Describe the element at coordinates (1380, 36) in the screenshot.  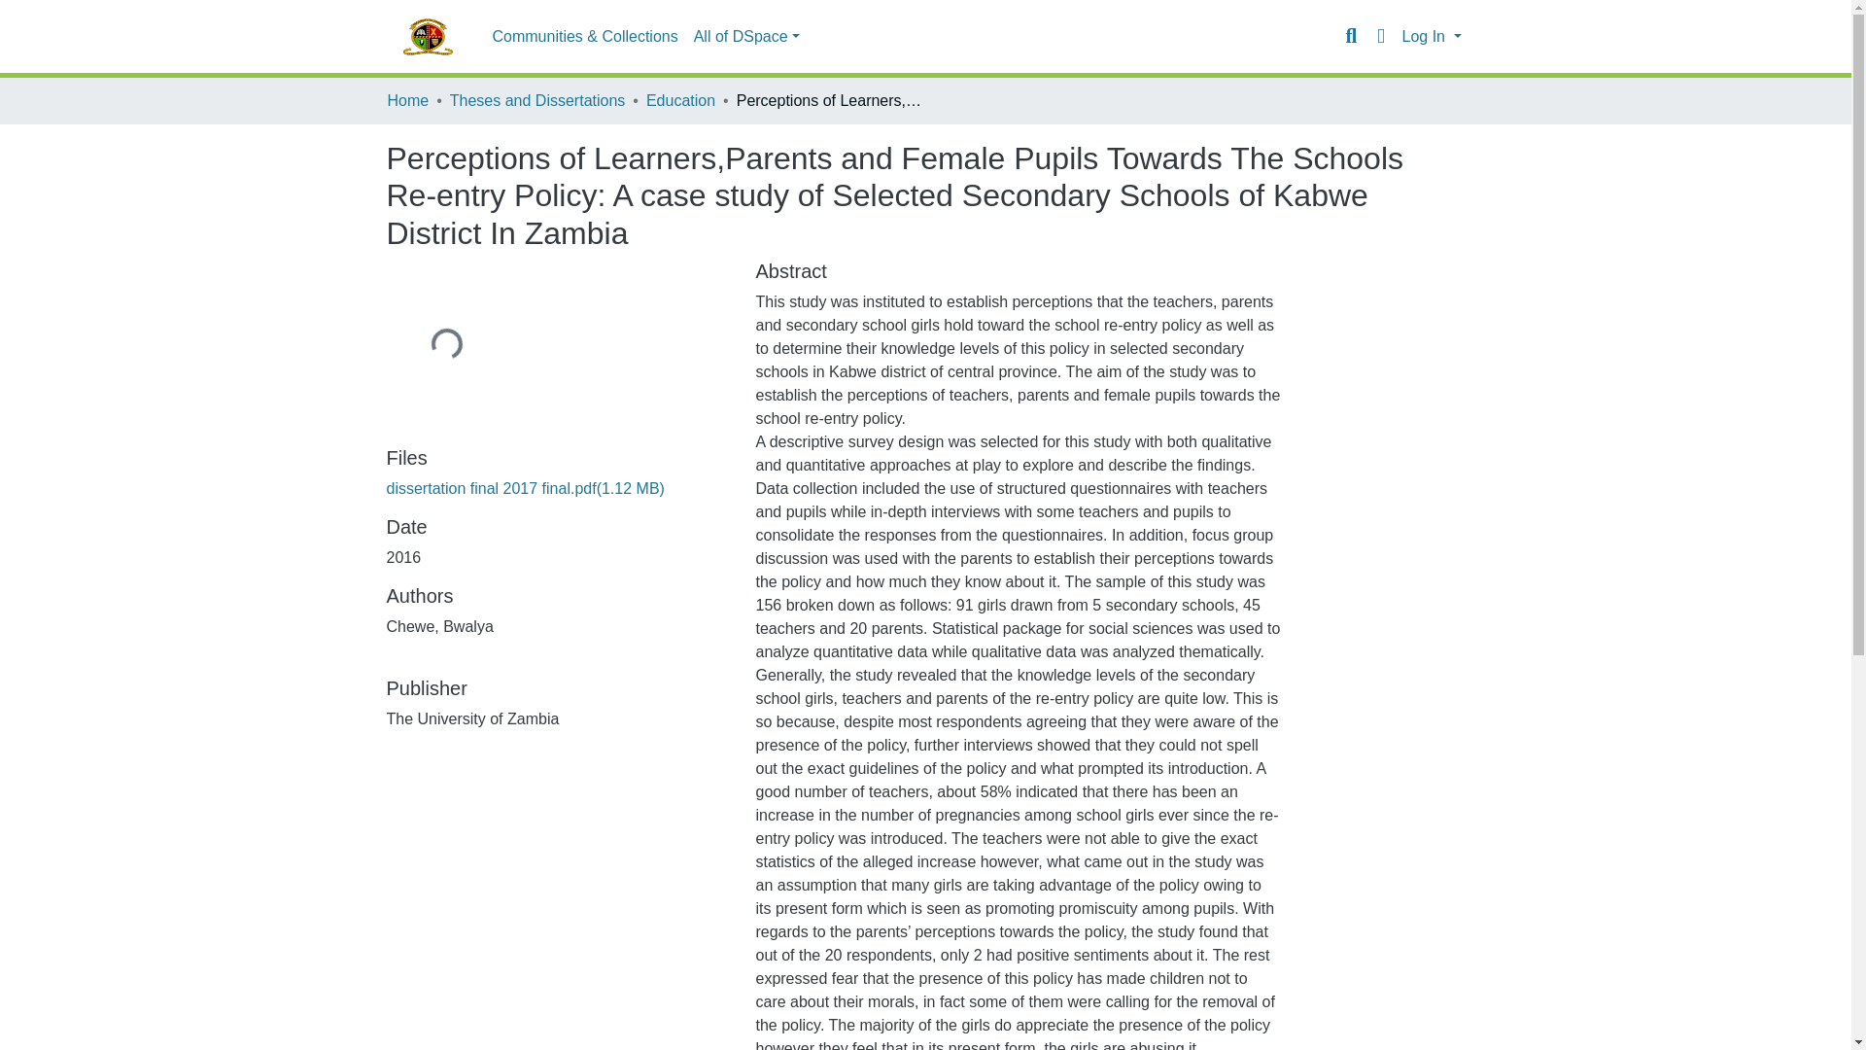
I see `Language switch` at that location.